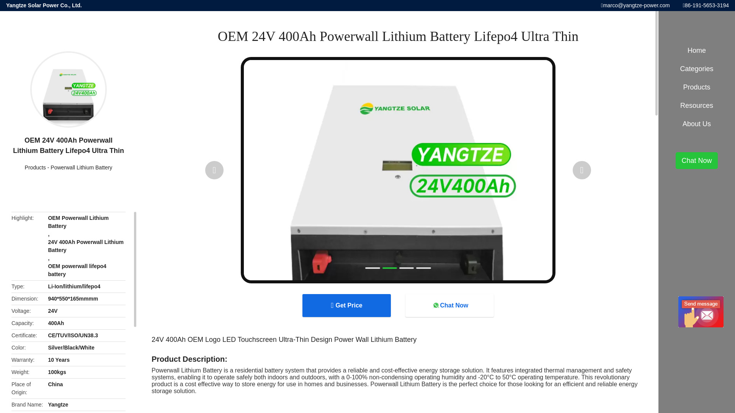  Describe the element at coordinates (81, 167) in the screenshot. I see `China Powerwall Lithium Battery Manufacturers` at that location.